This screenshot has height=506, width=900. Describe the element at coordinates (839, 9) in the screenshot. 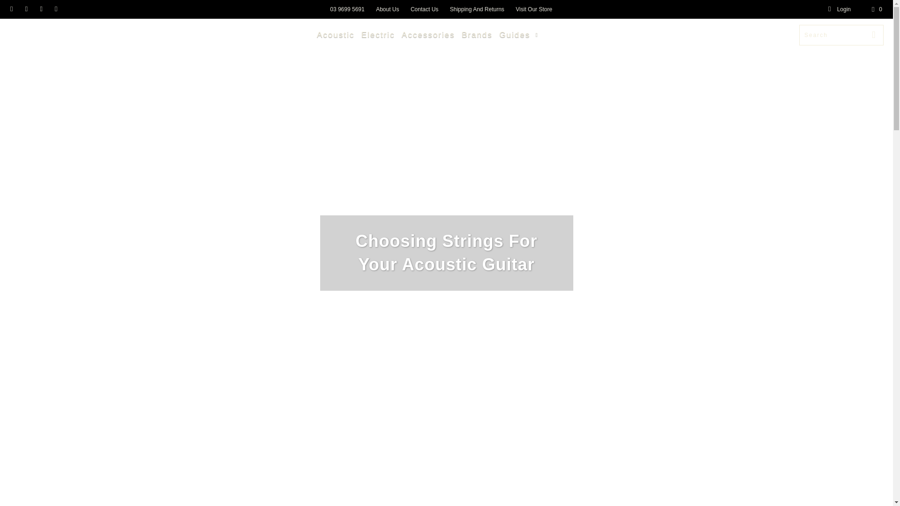

I see `My Account ` at that location.